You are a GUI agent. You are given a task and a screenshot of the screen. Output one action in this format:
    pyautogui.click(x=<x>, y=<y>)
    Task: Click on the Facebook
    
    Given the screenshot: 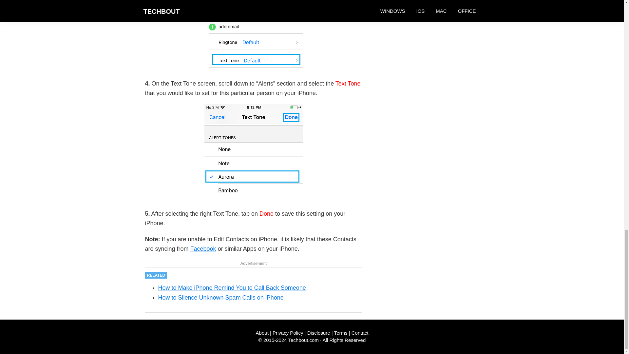 What is the action you would take?
    pyautogui.click(x=203, y=248)
    